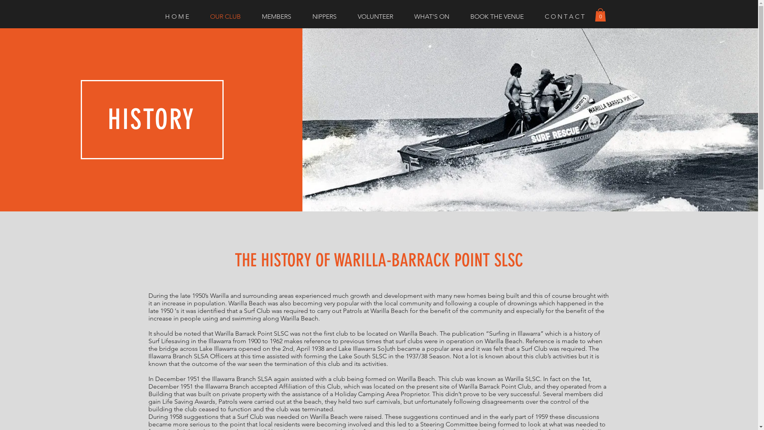  What do you see at coordinates (569, 17) in the screenshot?
I see `C O N T A C T` at bounding box center [569, 17].